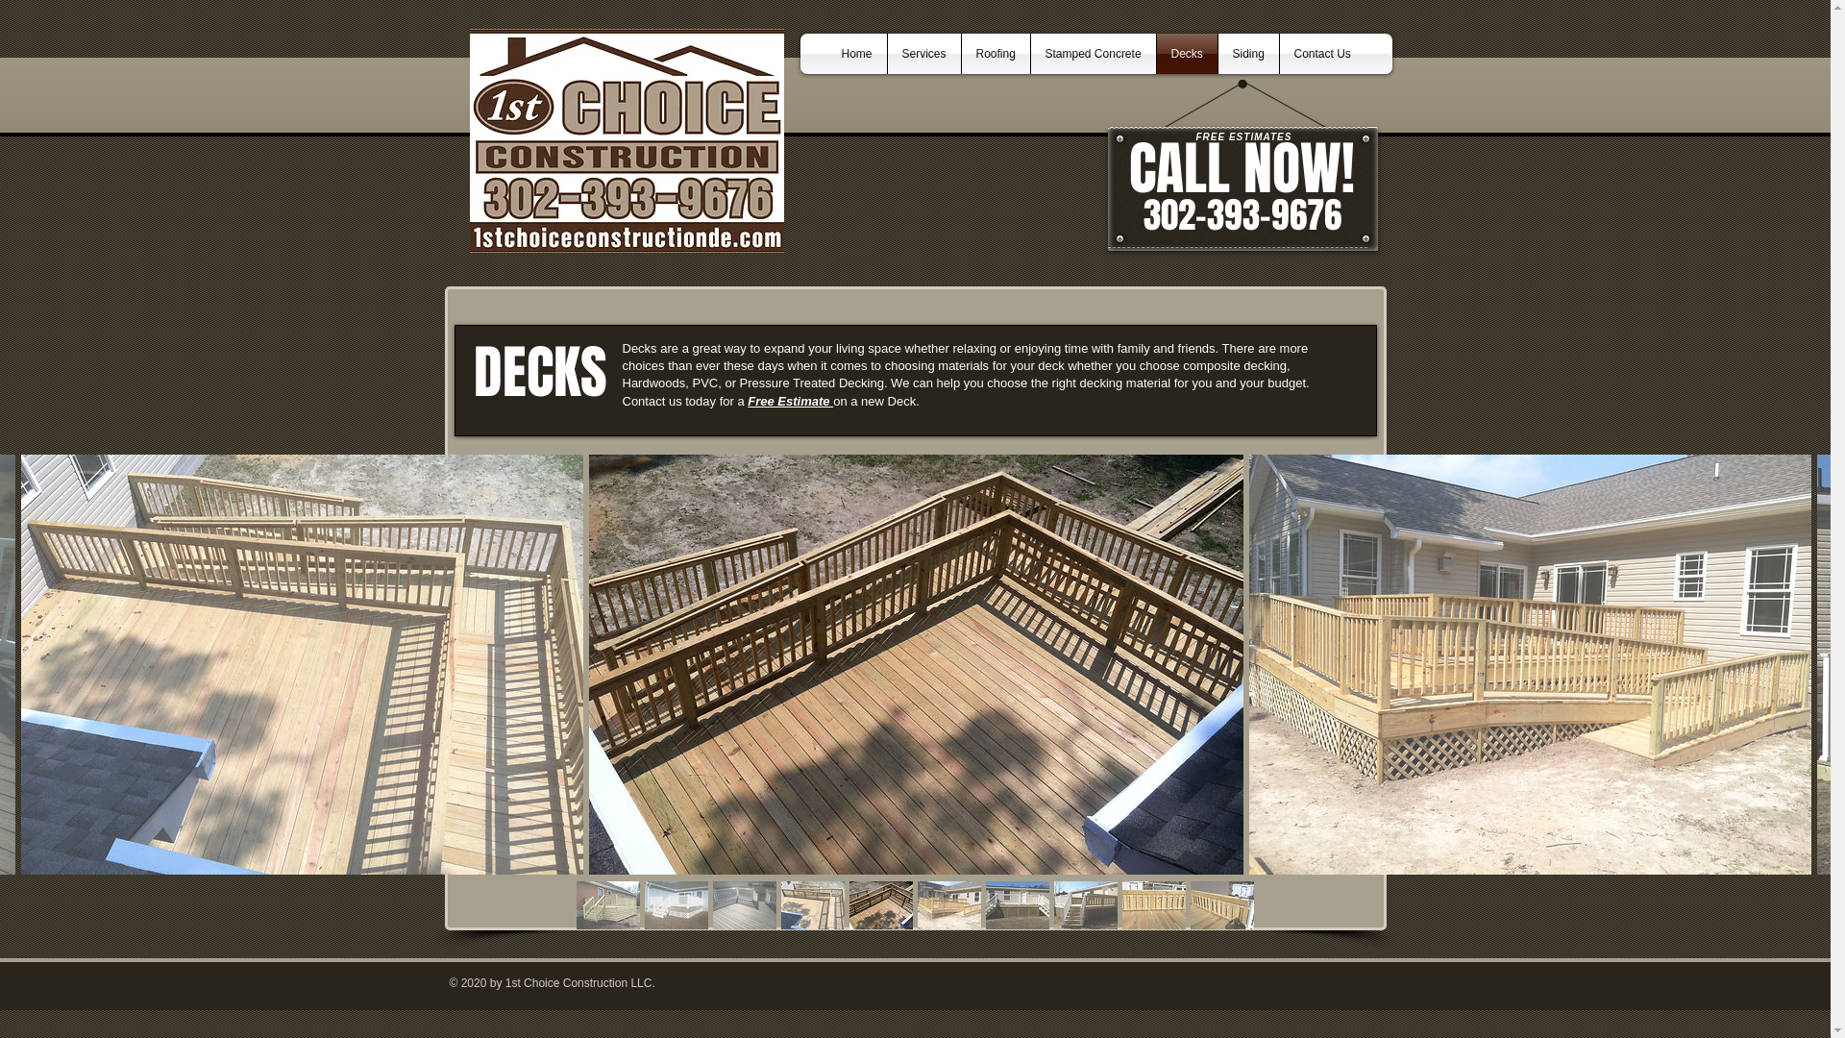 The width and height of the screenshot is (1845, 1038). I want to click on Roofing, so click(996, 54).